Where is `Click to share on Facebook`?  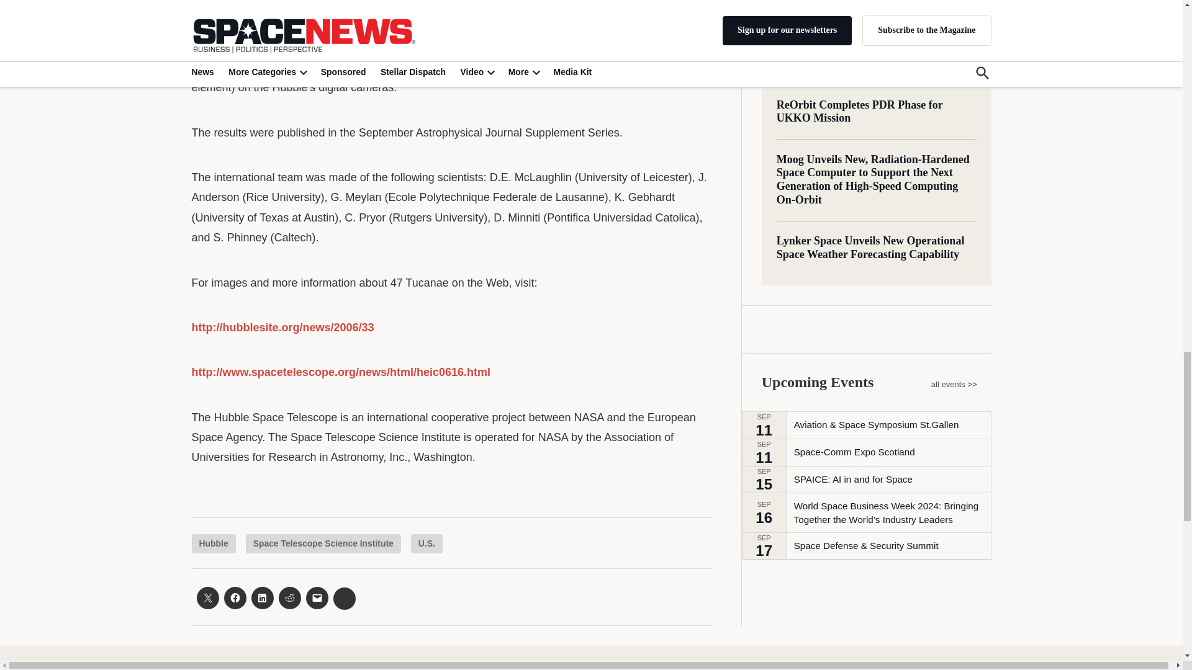 Click to share on Facebook is located at coordinates (235, 598).